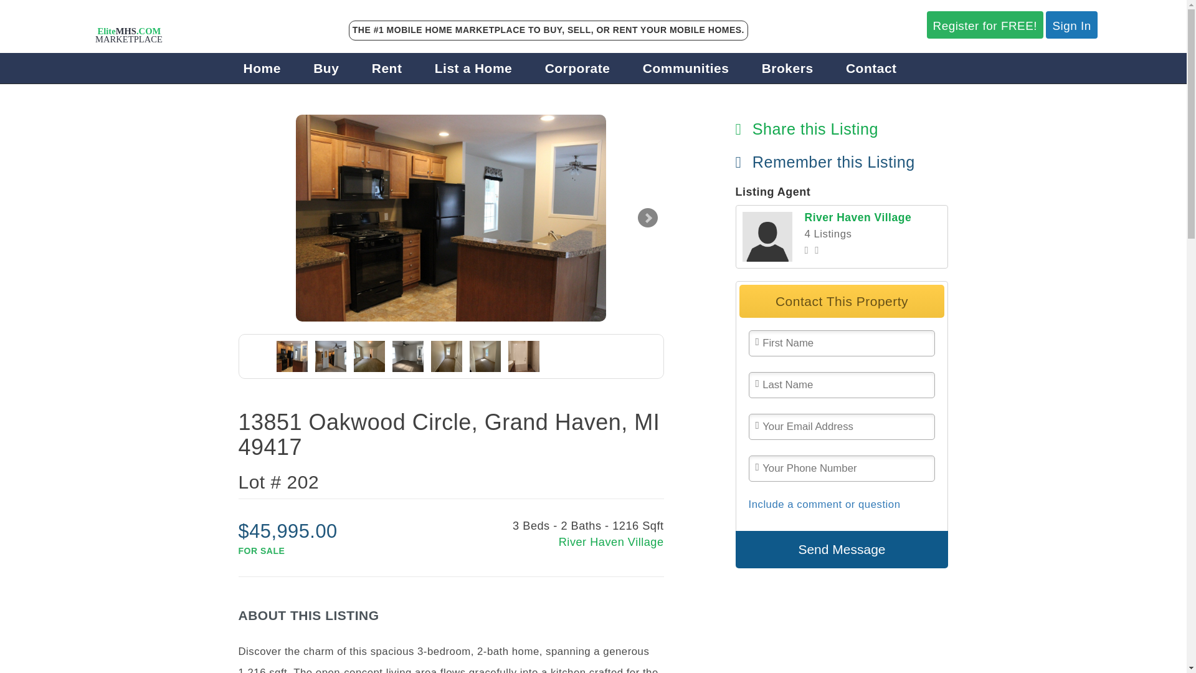  What do you see at coordinates (686, 68) in the screenshot?
I see `Communities` at bounding box center [686, 68].